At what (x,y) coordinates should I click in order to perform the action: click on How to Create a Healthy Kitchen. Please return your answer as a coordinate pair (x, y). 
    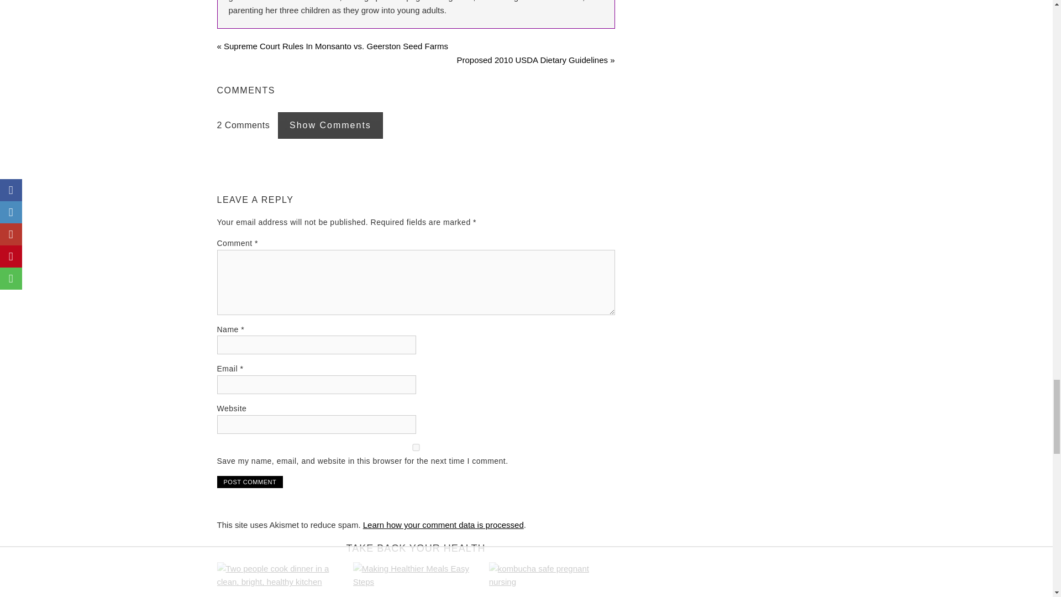
    Looking at the image, I should click on (280, 579).